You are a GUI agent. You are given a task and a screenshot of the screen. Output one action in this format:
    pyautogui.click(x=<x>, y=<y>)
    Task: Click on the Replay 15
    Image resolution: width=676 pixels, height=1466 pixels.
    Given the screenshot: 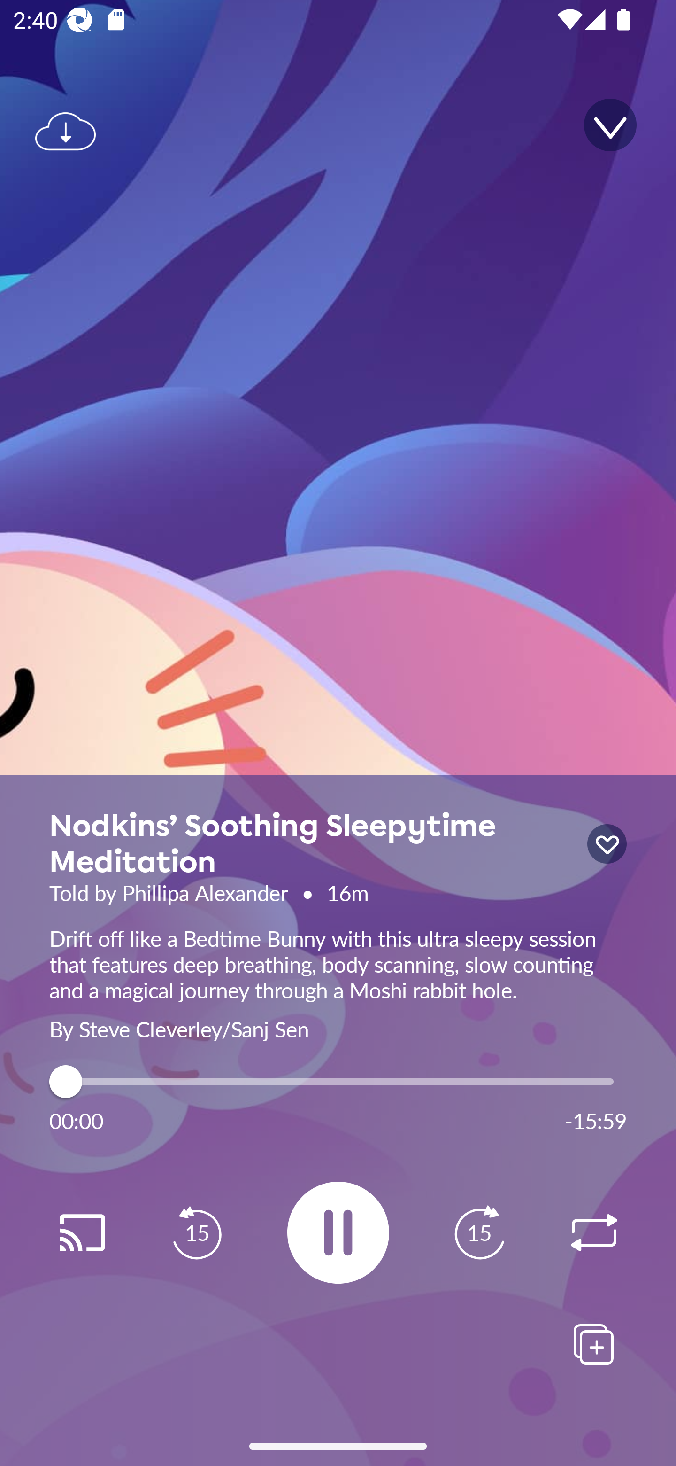 What is the action you would take?
    pyautogui.click(x=479, y=1233)
    